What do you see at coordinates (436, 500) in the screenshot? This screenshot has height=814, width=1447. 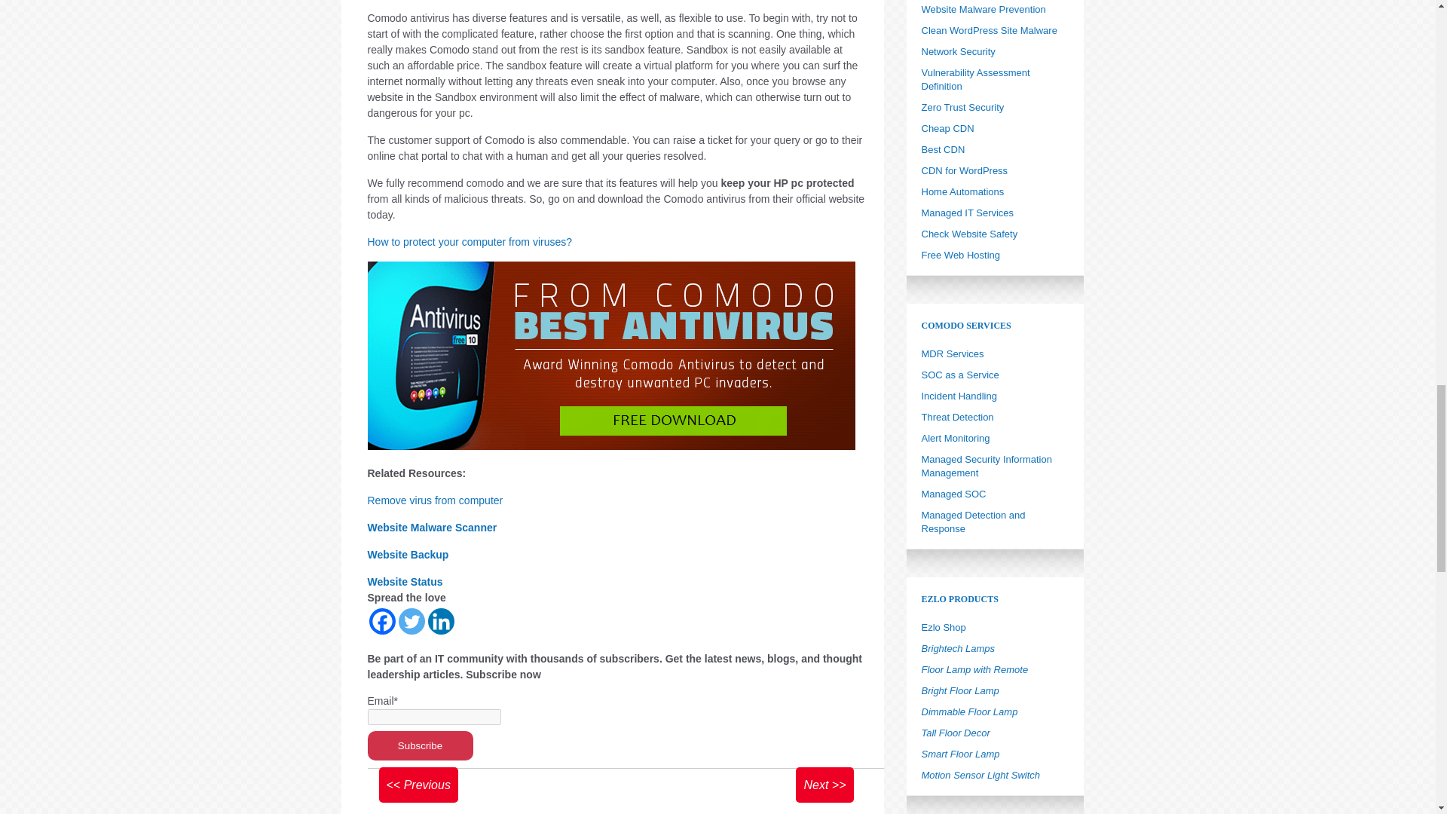 I see `Remove virus from computer` at bounding box center [436, 500].